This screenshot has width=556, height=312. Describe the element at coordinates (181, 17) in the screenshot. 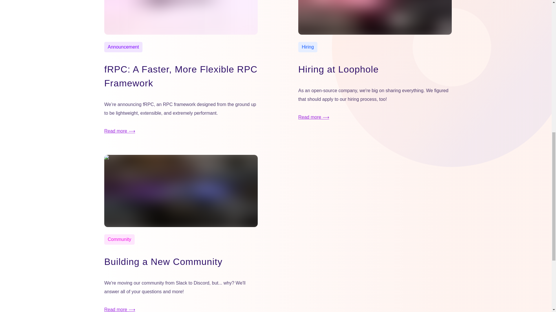

I see `Announcing fRPC: Header Image` at that location.